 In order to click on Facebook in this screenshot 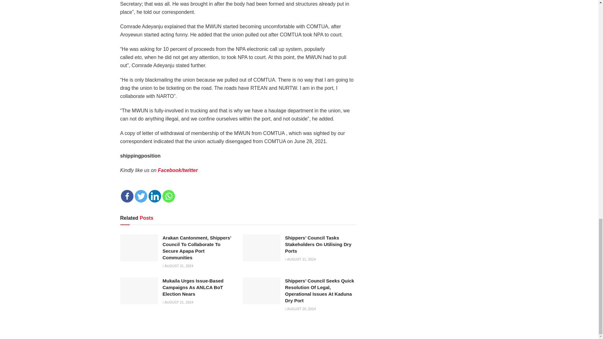, I will do `click(127, 196)`.